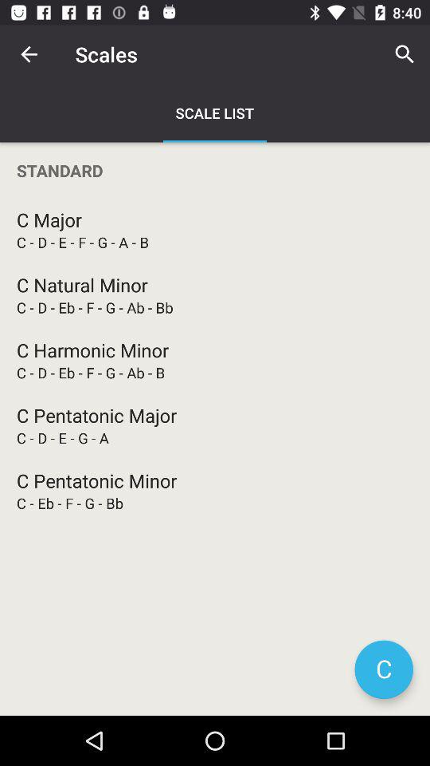  I want to click on launch item above standard item, so click(405, 54).